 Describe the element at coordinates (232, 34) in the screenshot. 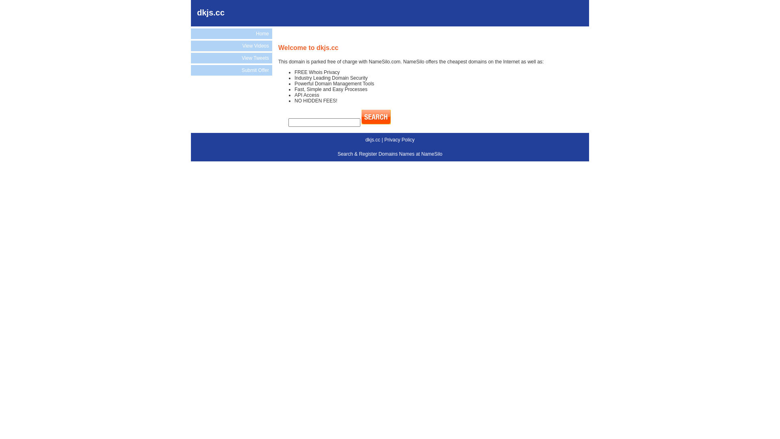

I see `Home` at that location.